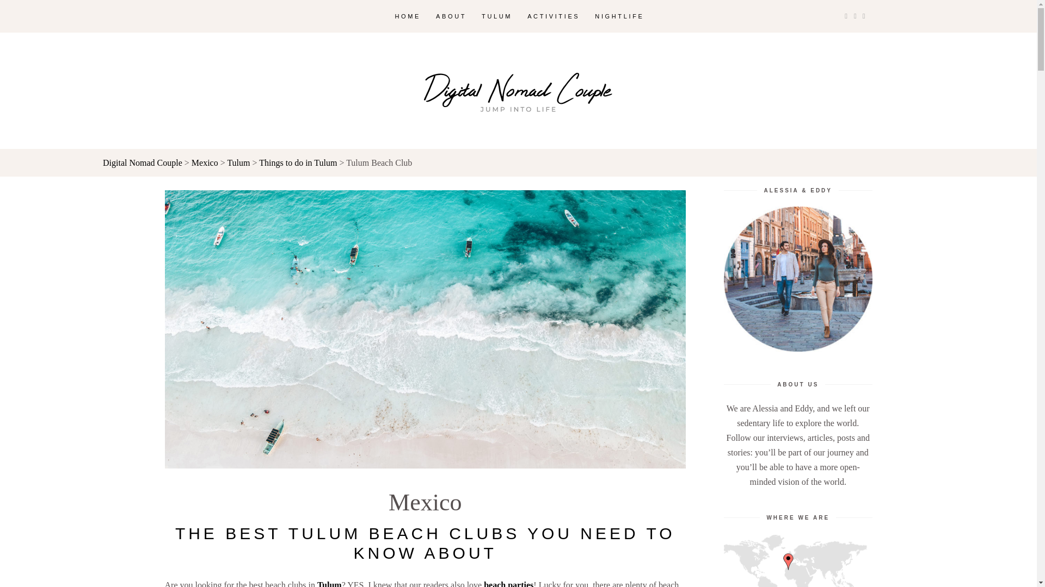 Image resolution: width=1045 pixels, height=587 pixels. Describe the element at coordinates (142, 162) in the screenshot. I see `Go to Digital Nomad Couple.` at that location.